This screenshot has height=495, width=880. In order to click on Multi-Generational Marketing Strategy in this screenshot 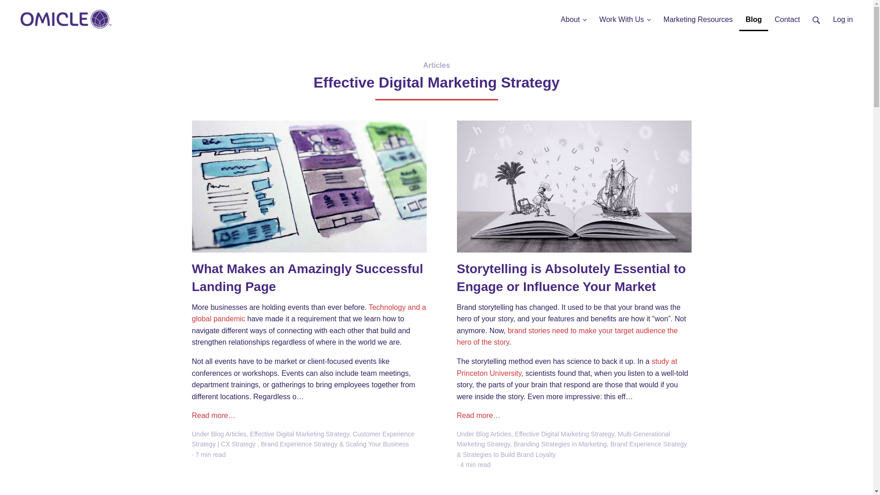, I will do `click(563, 439)`.